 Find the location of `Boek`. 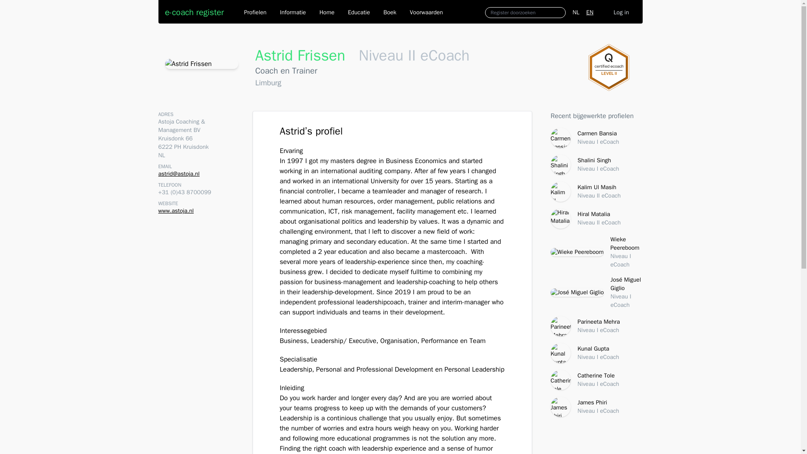

Boek is located at coordinates (596, 165).